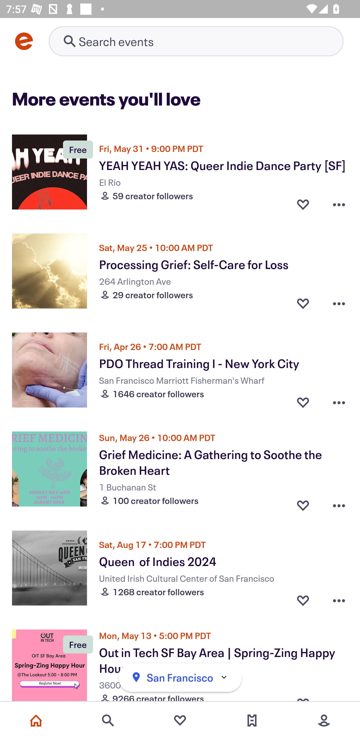 This screenshot has width=360, height=740. What do you see at coordinates (196, 41) in the screenshot?
I see `Retry's image Search events` at bounding box center [196, 41].